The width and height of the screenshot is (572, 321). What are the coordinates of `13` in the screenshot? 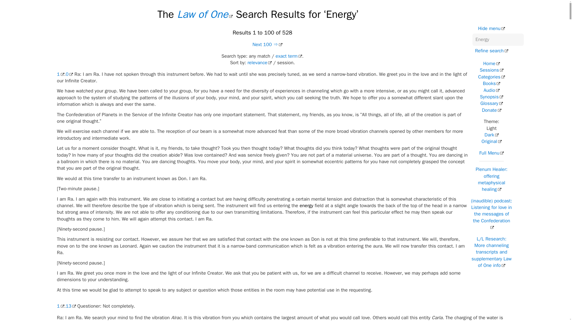 It's located at (70, 306).